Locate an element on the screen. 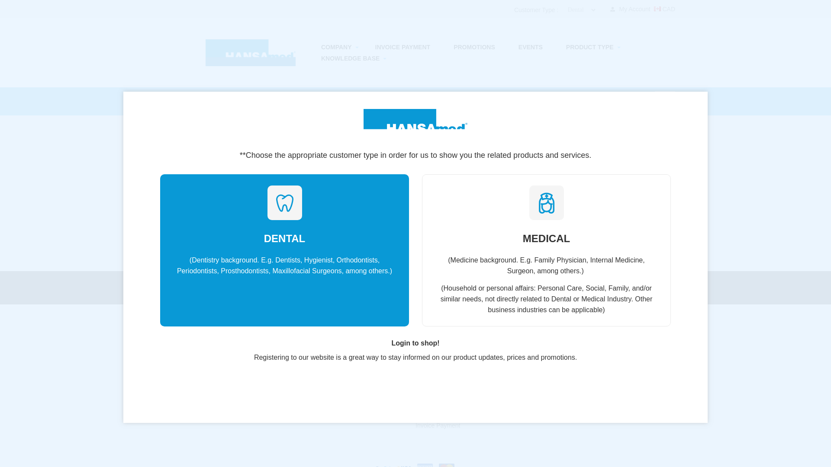 The image size is (831, 467). PRODUCT TYPE is located at coordinates (589, 47).